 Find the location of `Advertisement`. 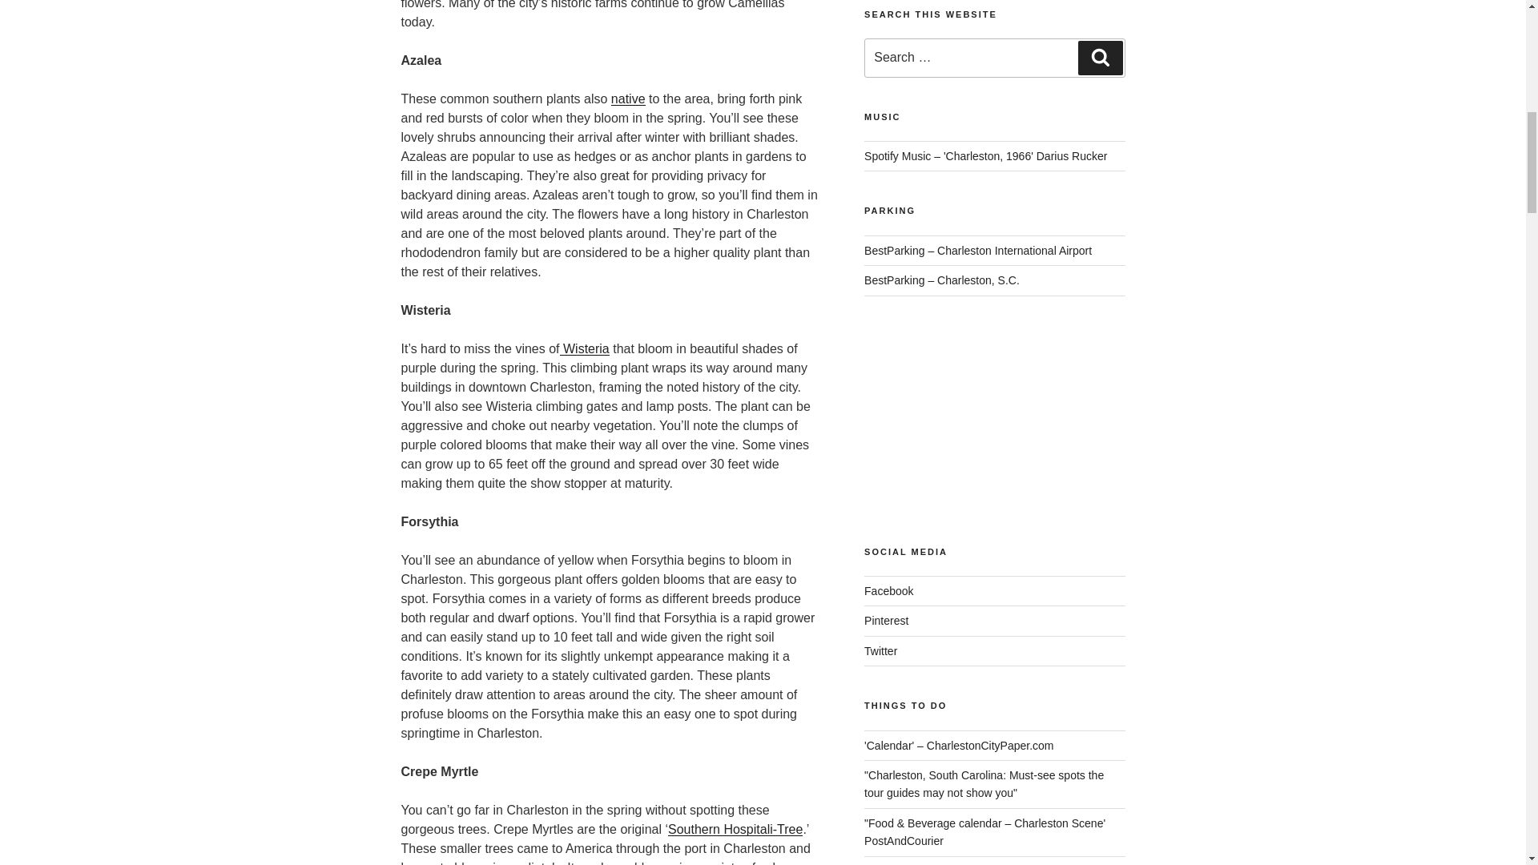

Advertisement is located at coordinates (994, 437).